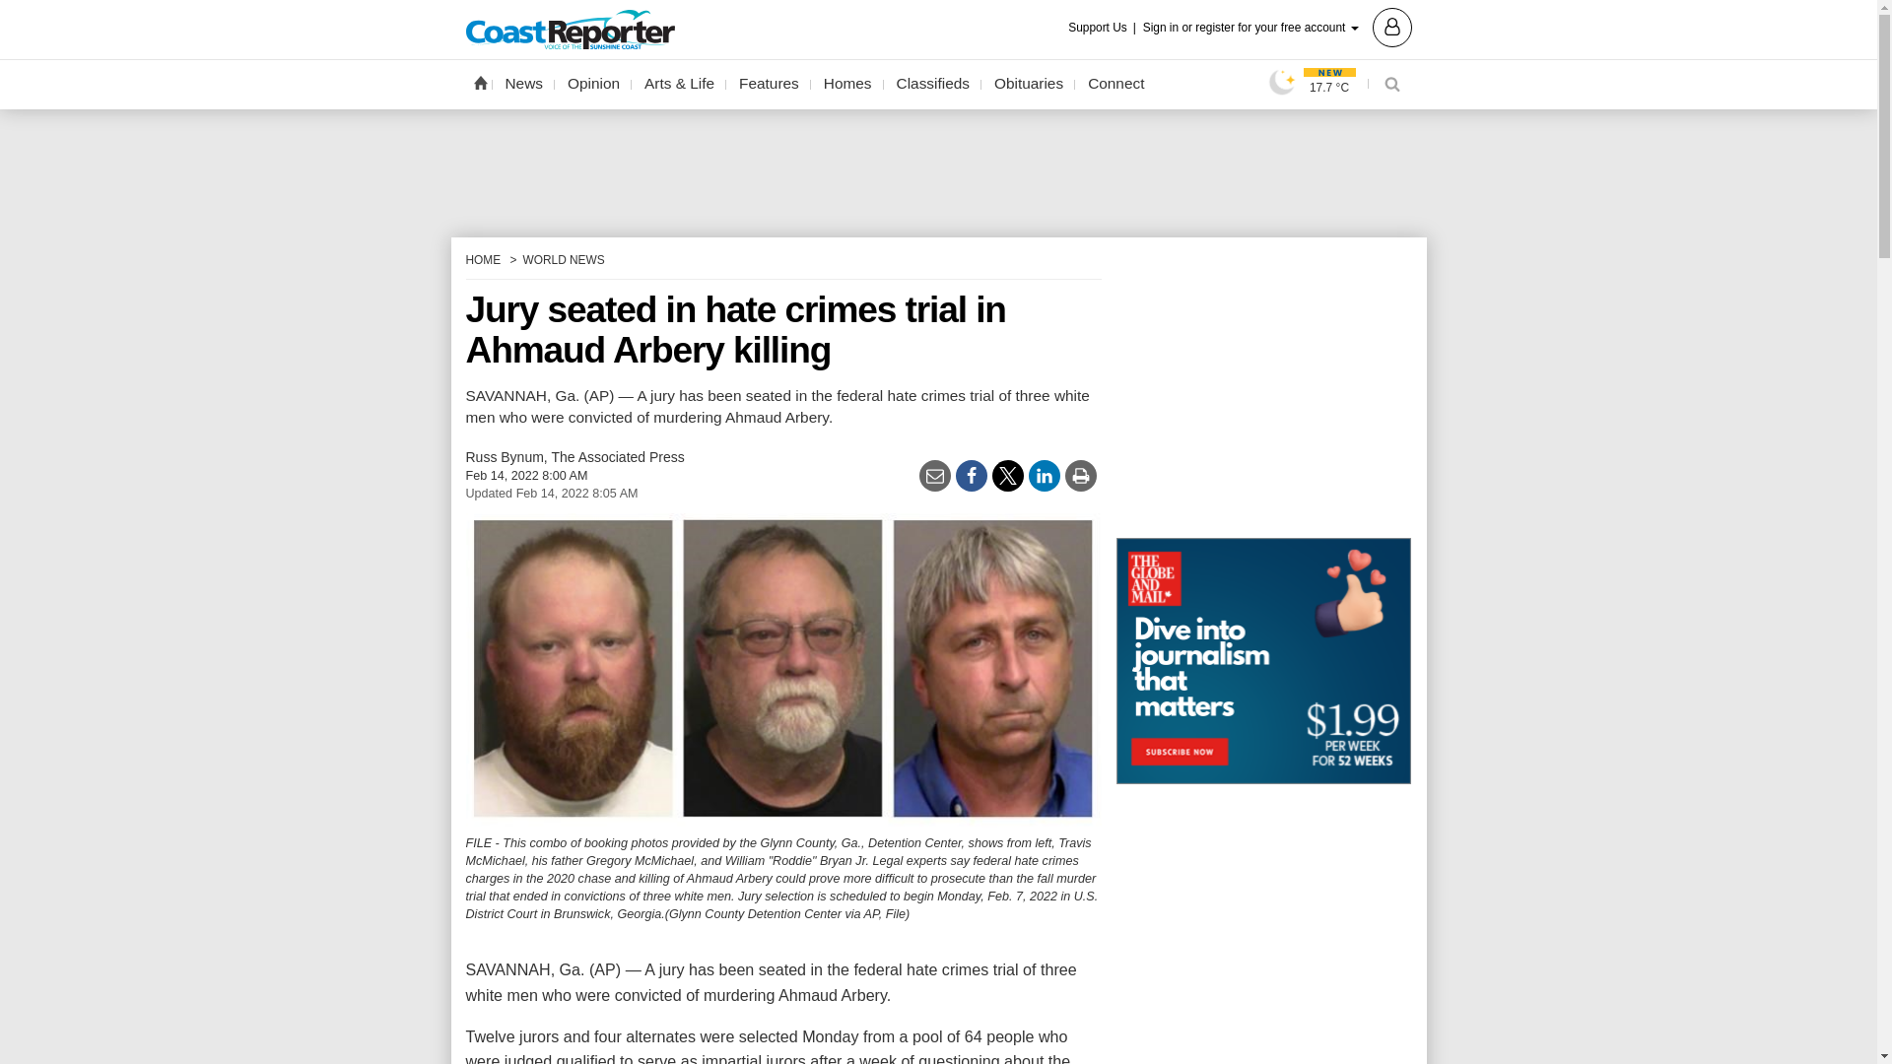  I want to click on News, so click(524, 84).